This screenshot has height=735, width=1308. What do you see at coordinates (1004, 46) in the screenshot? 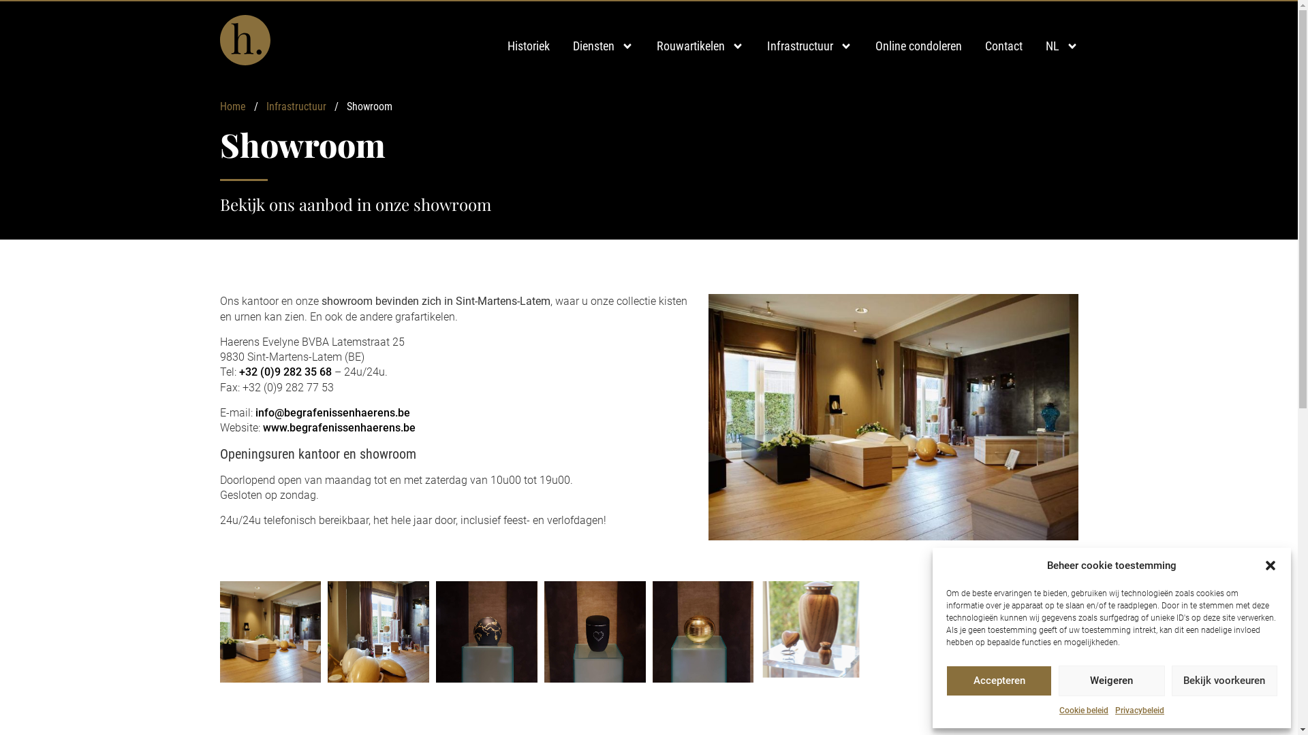
I see `Contact` at bounding box center [1004, 46].